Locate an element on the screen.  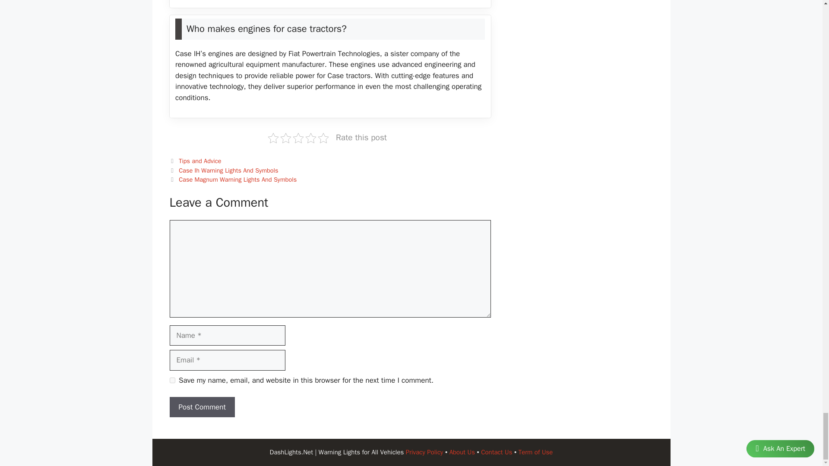
Case Magnum Warning Lights And Symbols is located at coordinates (237, 179).